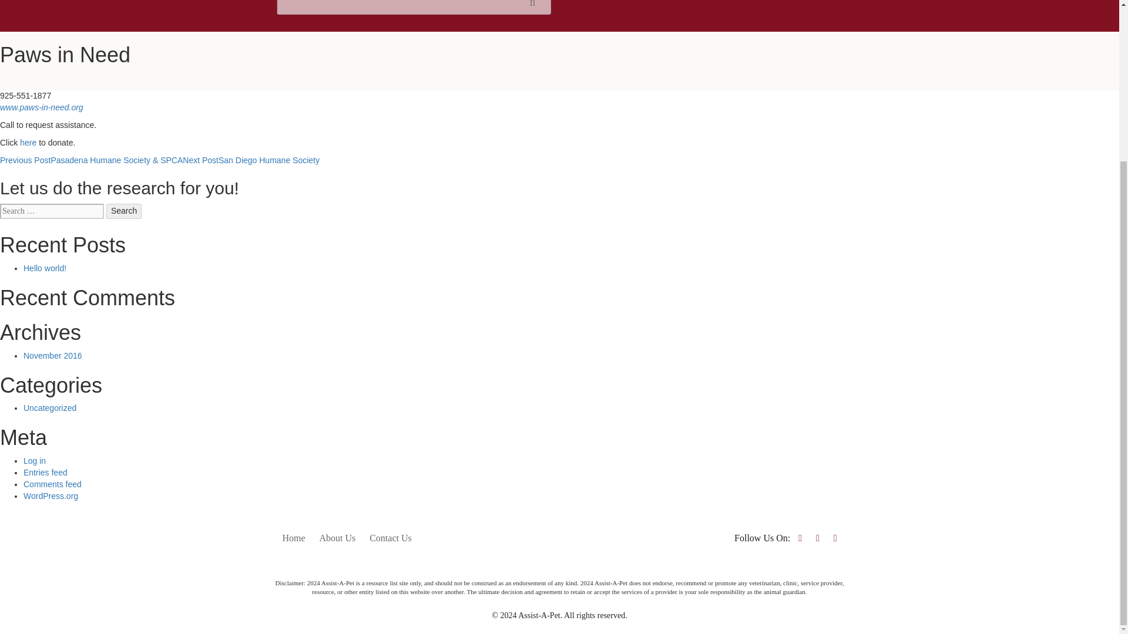 Image resolution: width=1128 pixels, height=634 pixels. What do you see at coordinates (45, 268) in the screenshot?
I see `Hello world!` at bounding box center [45, 268].